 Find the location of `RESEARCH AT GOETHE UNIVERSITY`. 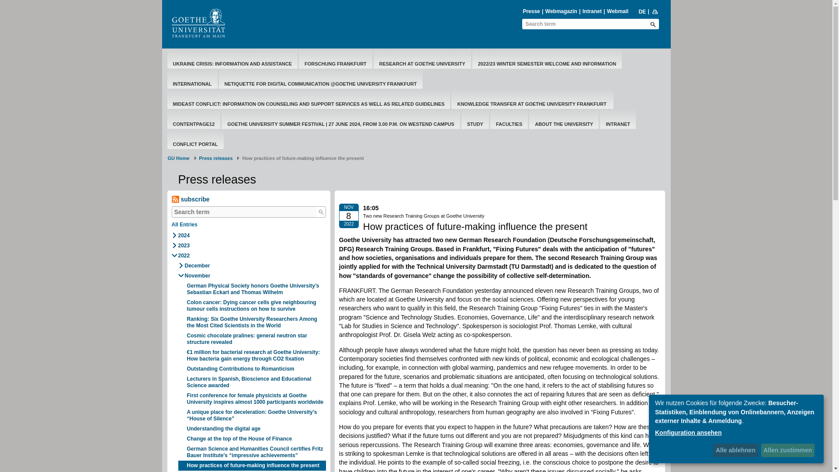

RESEARCH AT GOETHE UNIVERSITY is located at coordinates (422, 64).